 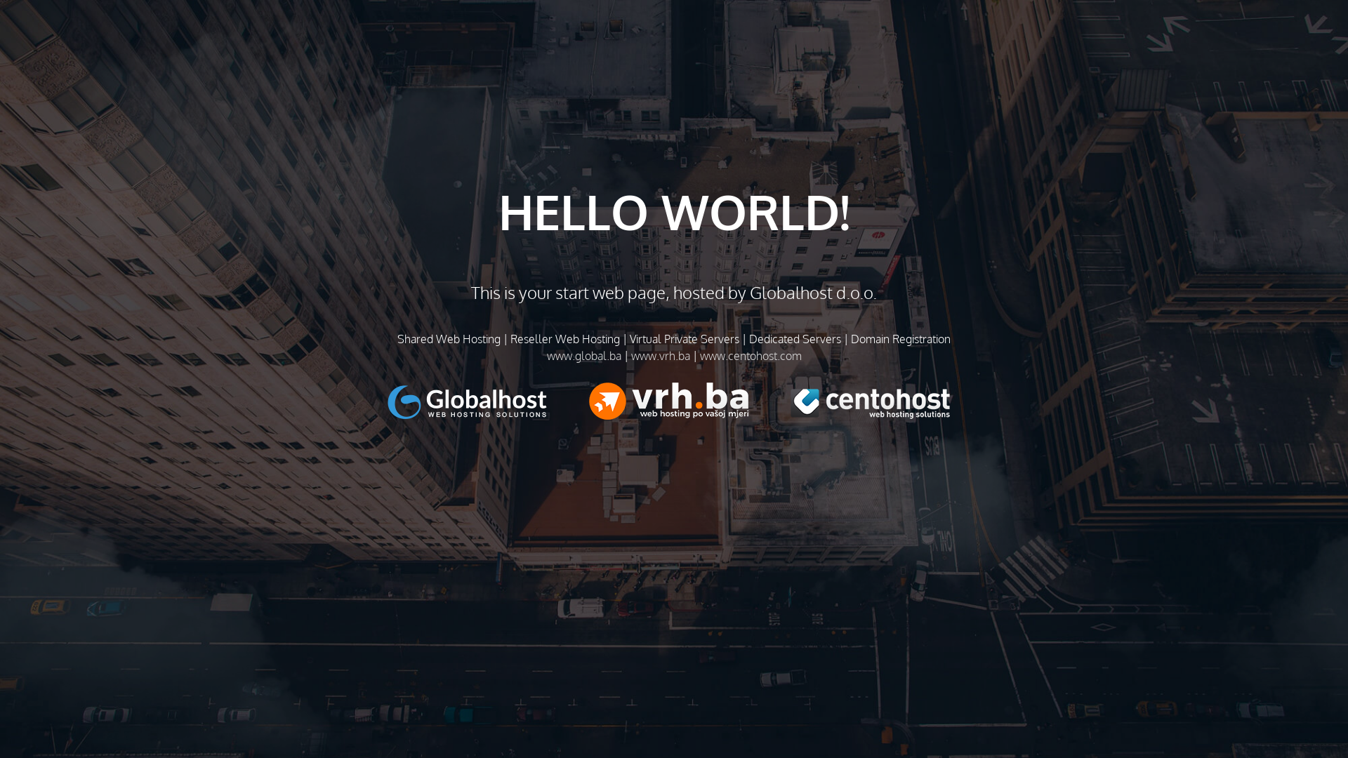 What do you see at coordinates (489, 401) in the screenshot?
I see `               ` at bounding box center [489, 401].